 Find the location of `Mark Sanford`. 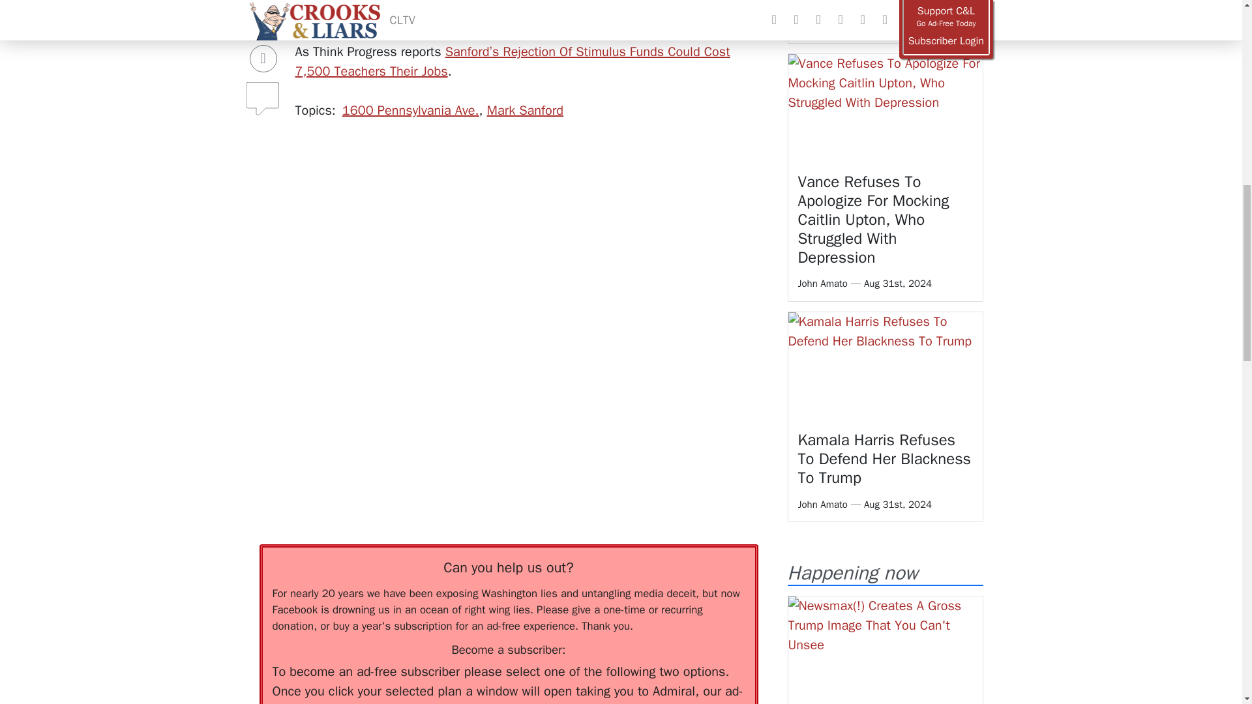

Mark Sanford is located at coordinates (525, 110).